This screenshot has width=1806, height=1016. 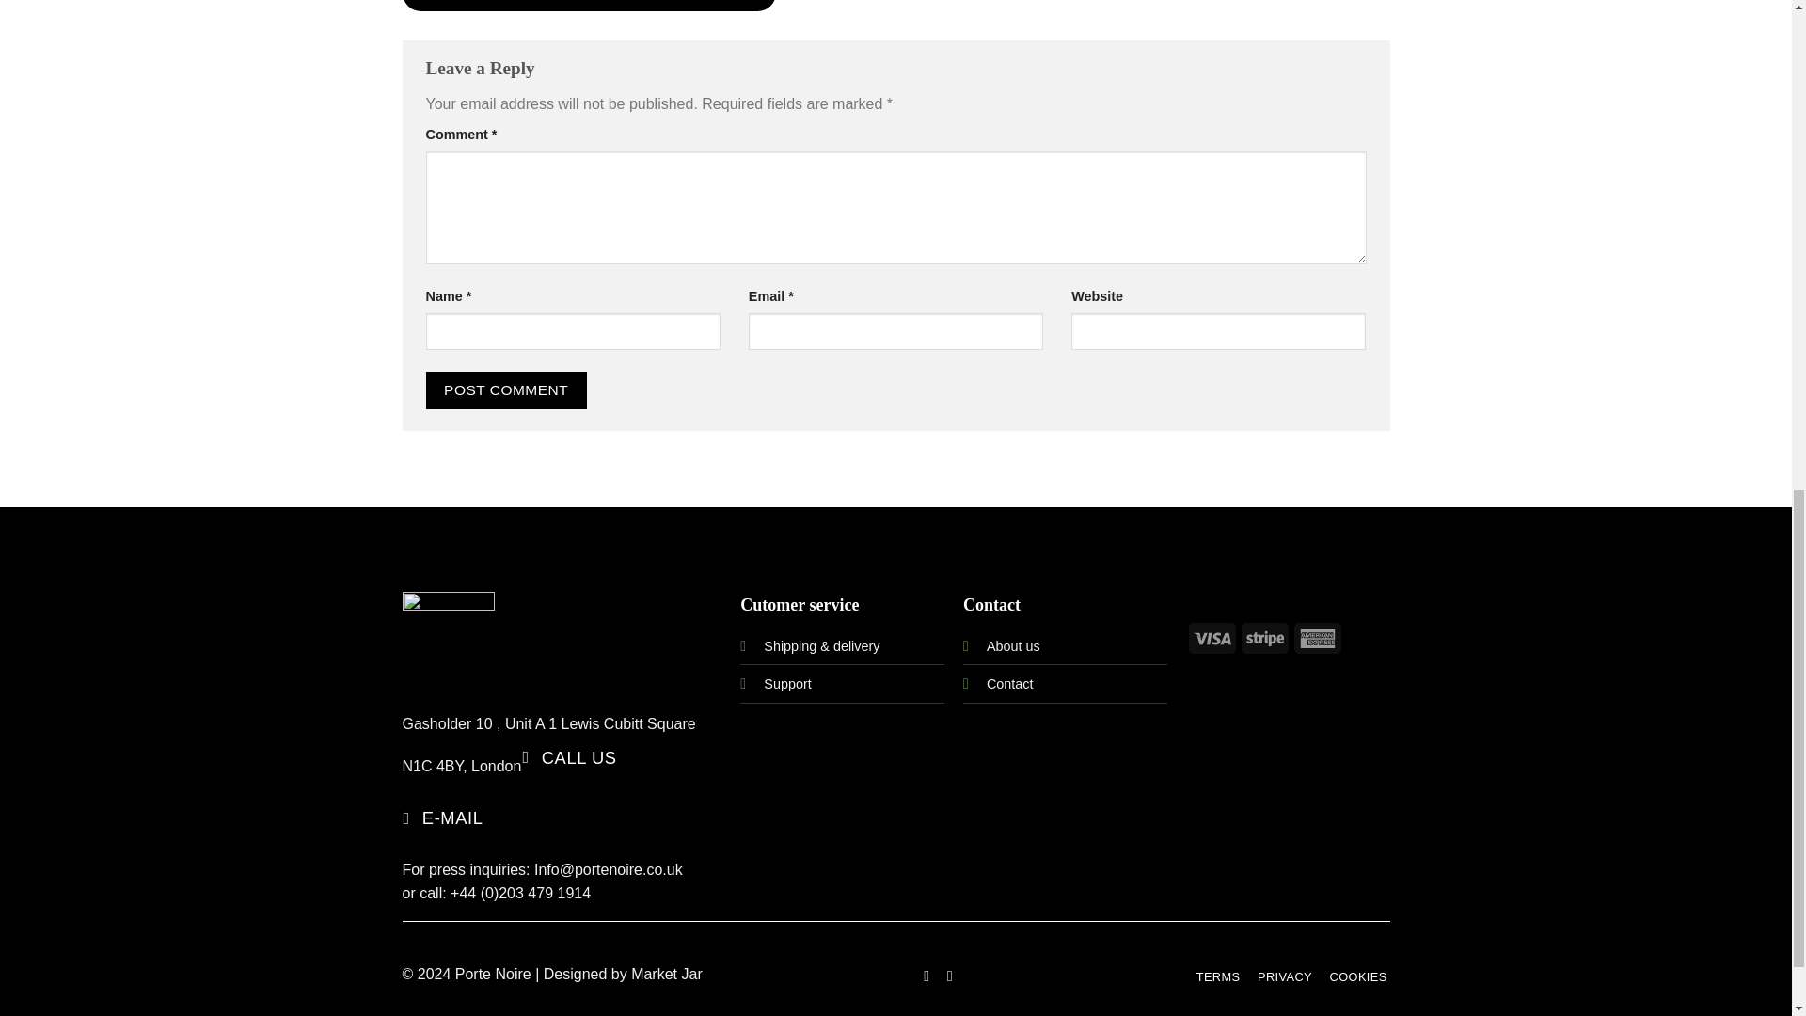 What do you see at coordinates (570, 758) in the screenshot?
I see `CALL US` at bounding box center [570, 758].